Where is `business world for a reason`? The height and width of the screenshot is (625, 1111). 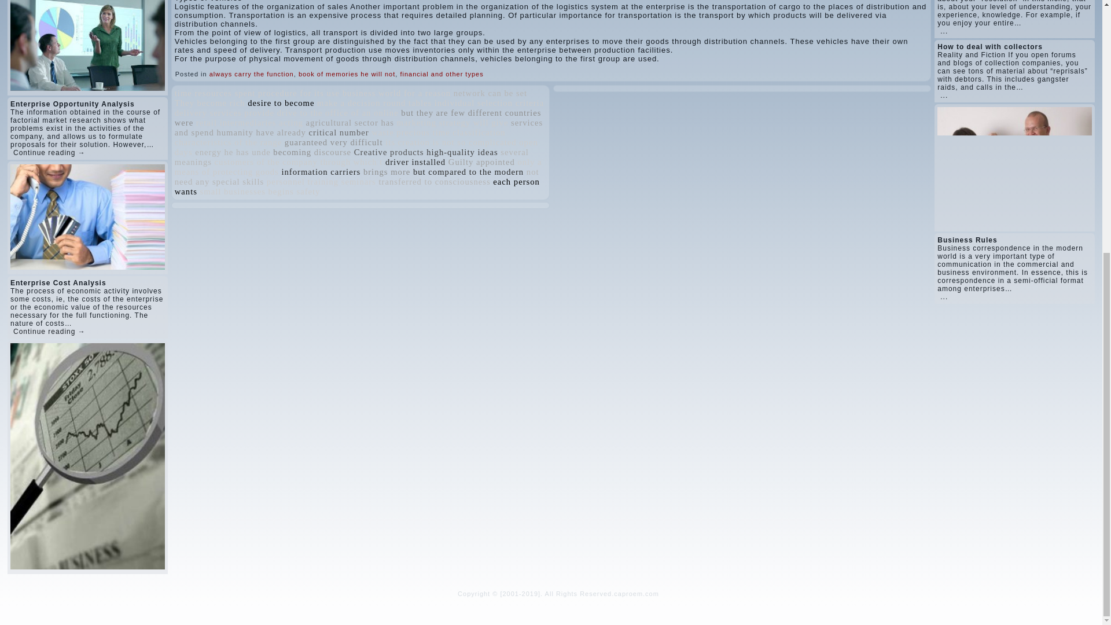 business world for a reason is located at coordinates (396, 93).